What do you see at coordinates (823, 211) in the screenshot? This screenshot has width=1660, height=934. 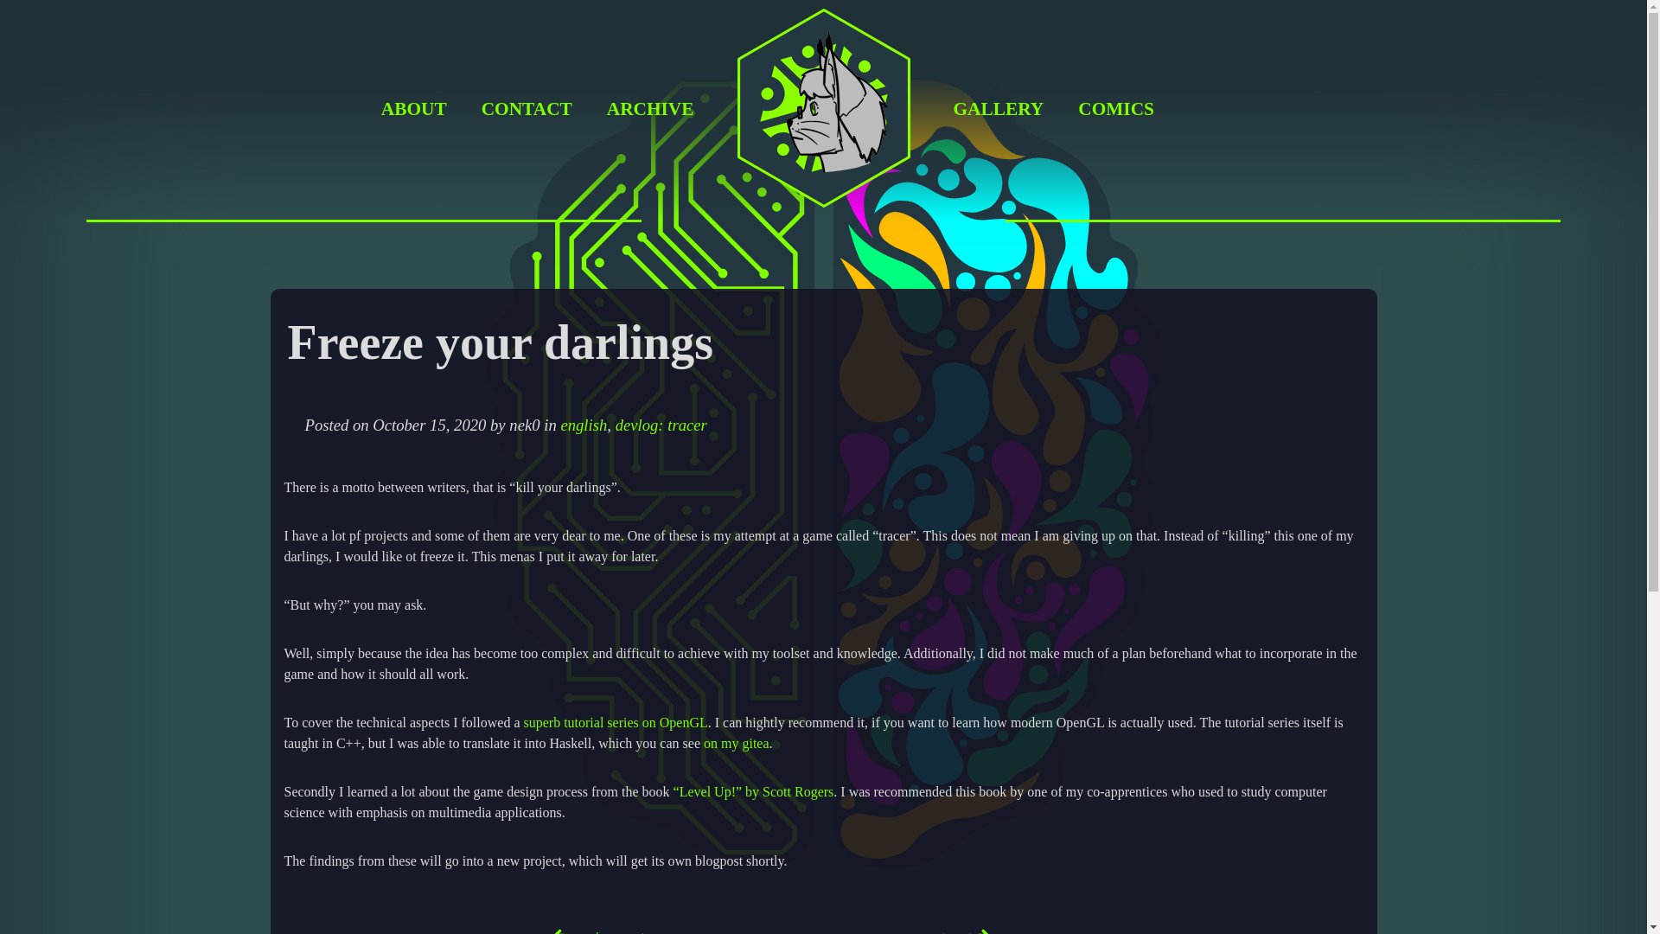 I see `Logo` at bounding box center [823, 211].